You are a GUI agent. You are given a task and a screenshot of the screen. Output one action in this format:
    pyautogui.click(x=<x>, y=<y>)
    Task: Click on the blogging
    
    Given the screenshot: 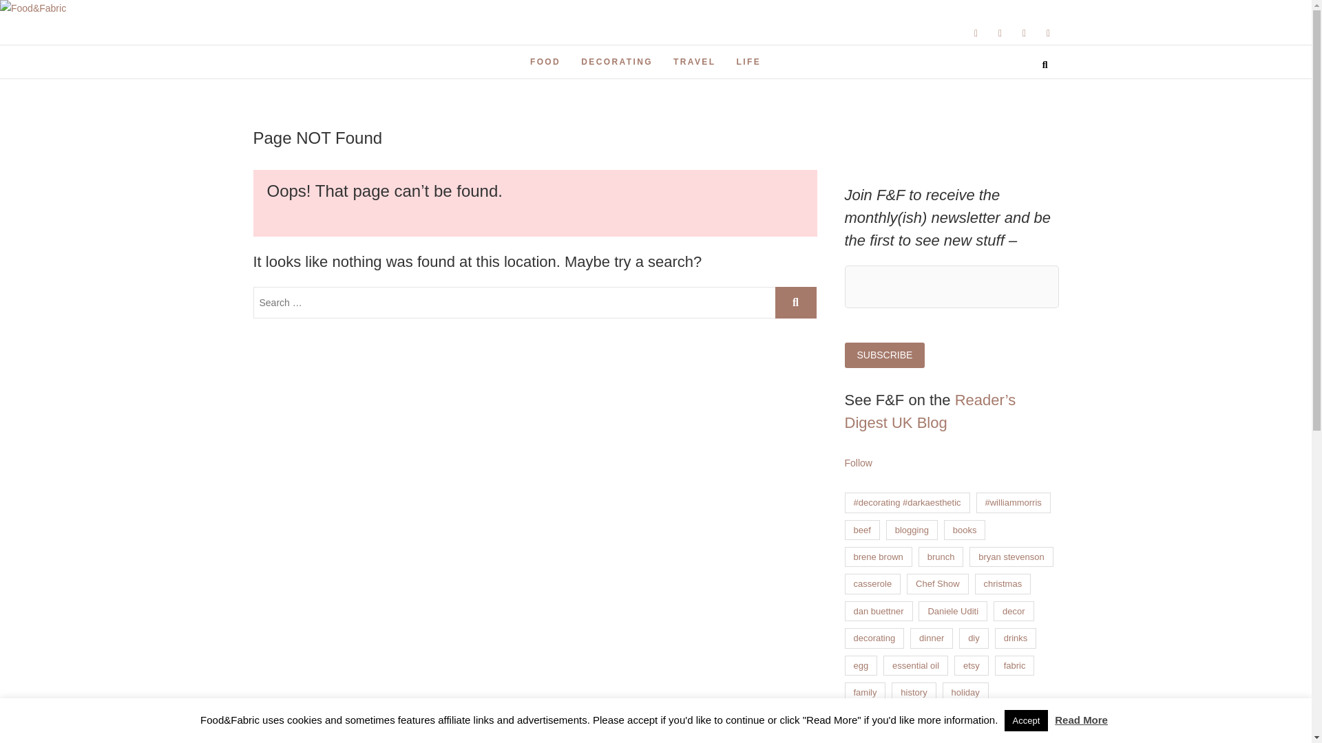 What is the action you would take?
    pyautogui.click(x=912, y=530)
    